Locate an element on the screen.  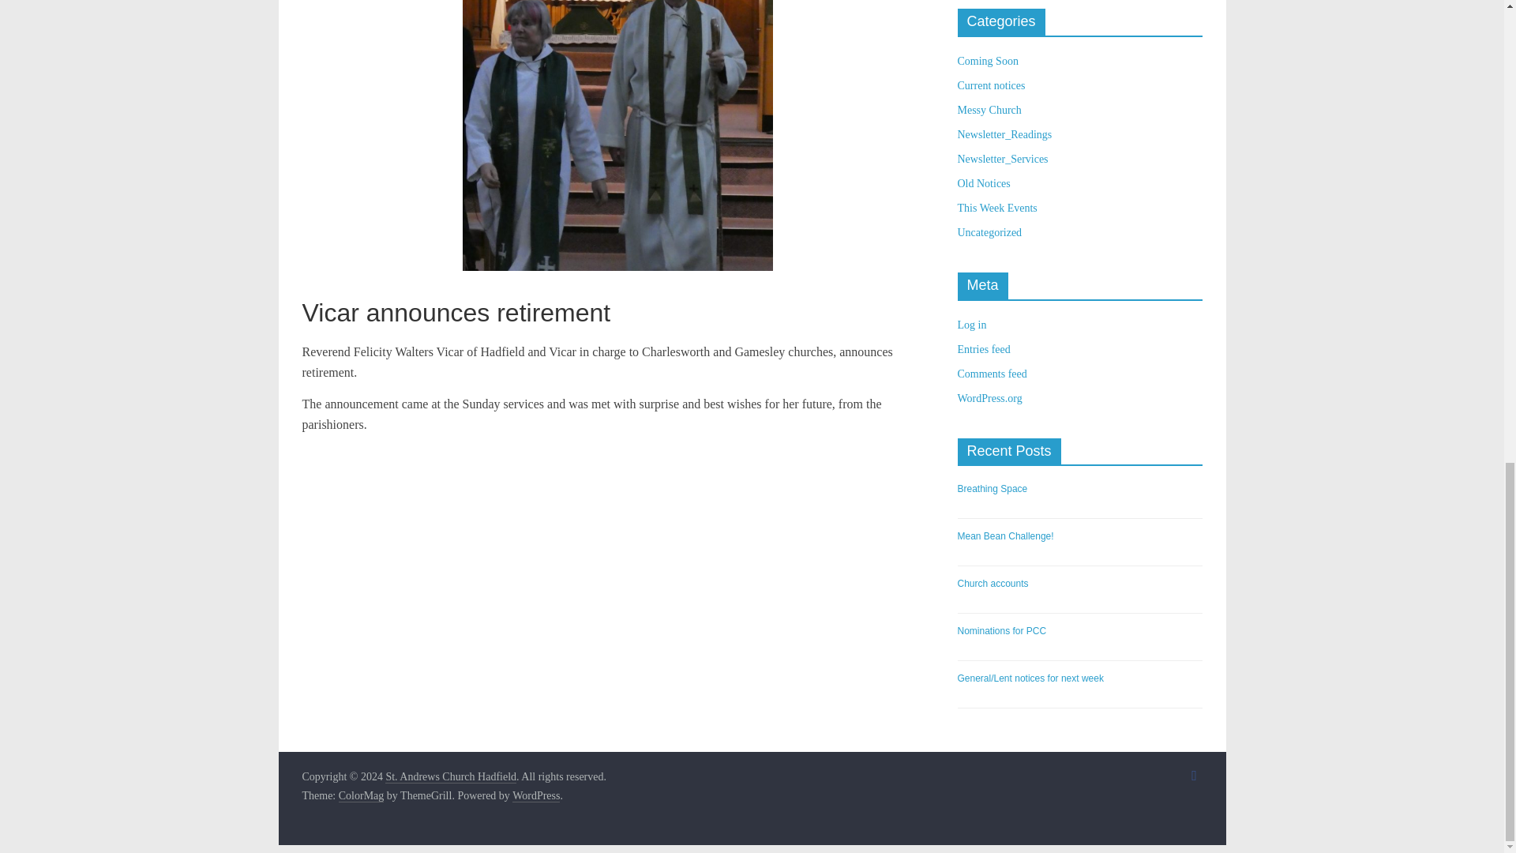
Comments feed is located at coordinates (991, 373).